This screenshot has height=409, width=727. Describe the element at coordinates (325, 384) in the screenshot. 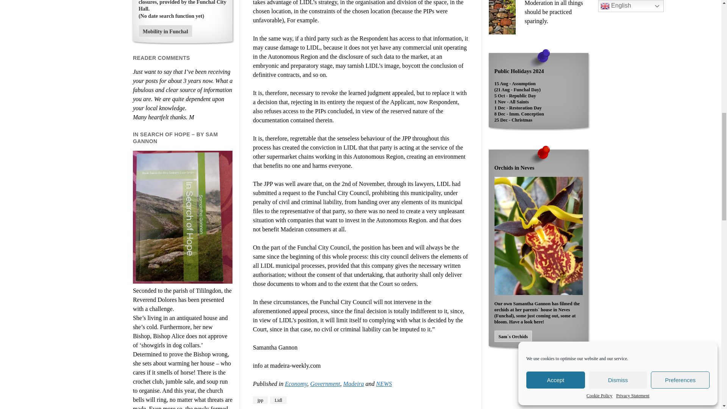

I see `View all posts in Government` at that location.